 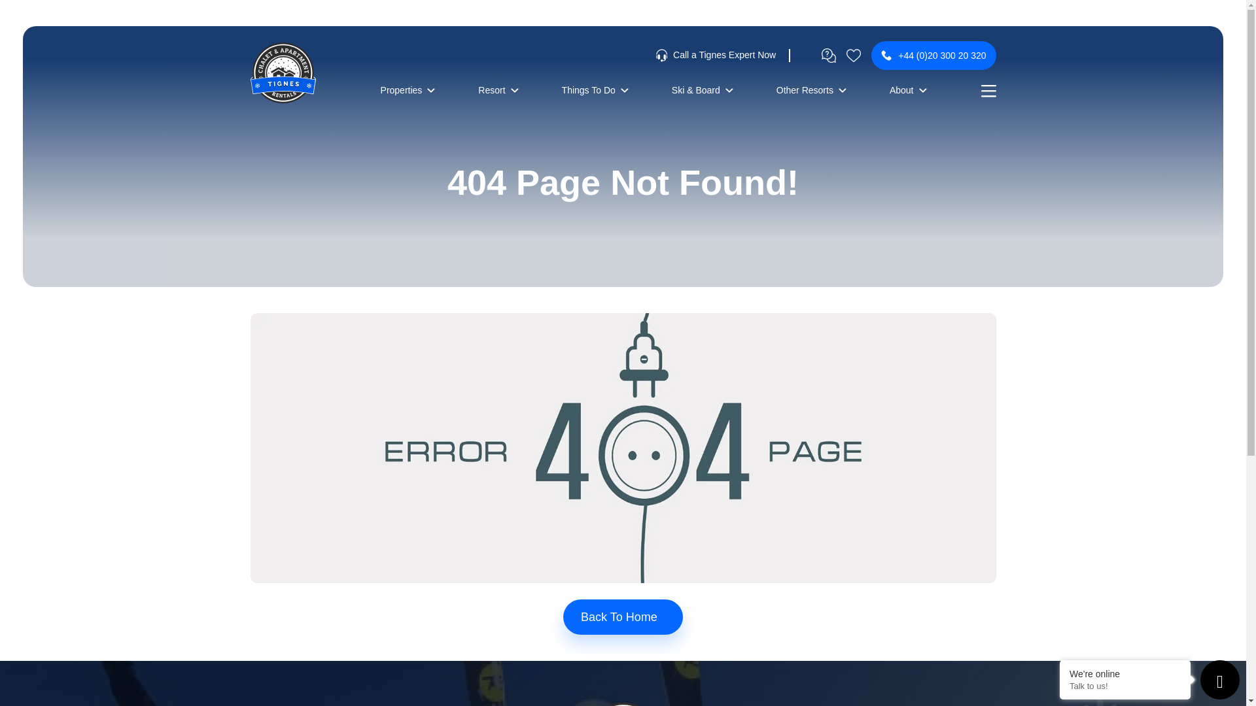 What do you see at coordinates (595, 90) in the screenshot?
I see `Things To Do` at bounding box center [595, 90].